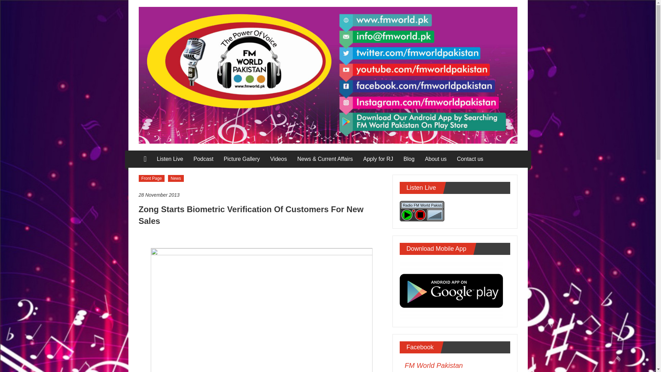  What do you see at coordinates (242, 159) in the screenshot?
I see `Picture Gallery` at bounding box center [242, 159].